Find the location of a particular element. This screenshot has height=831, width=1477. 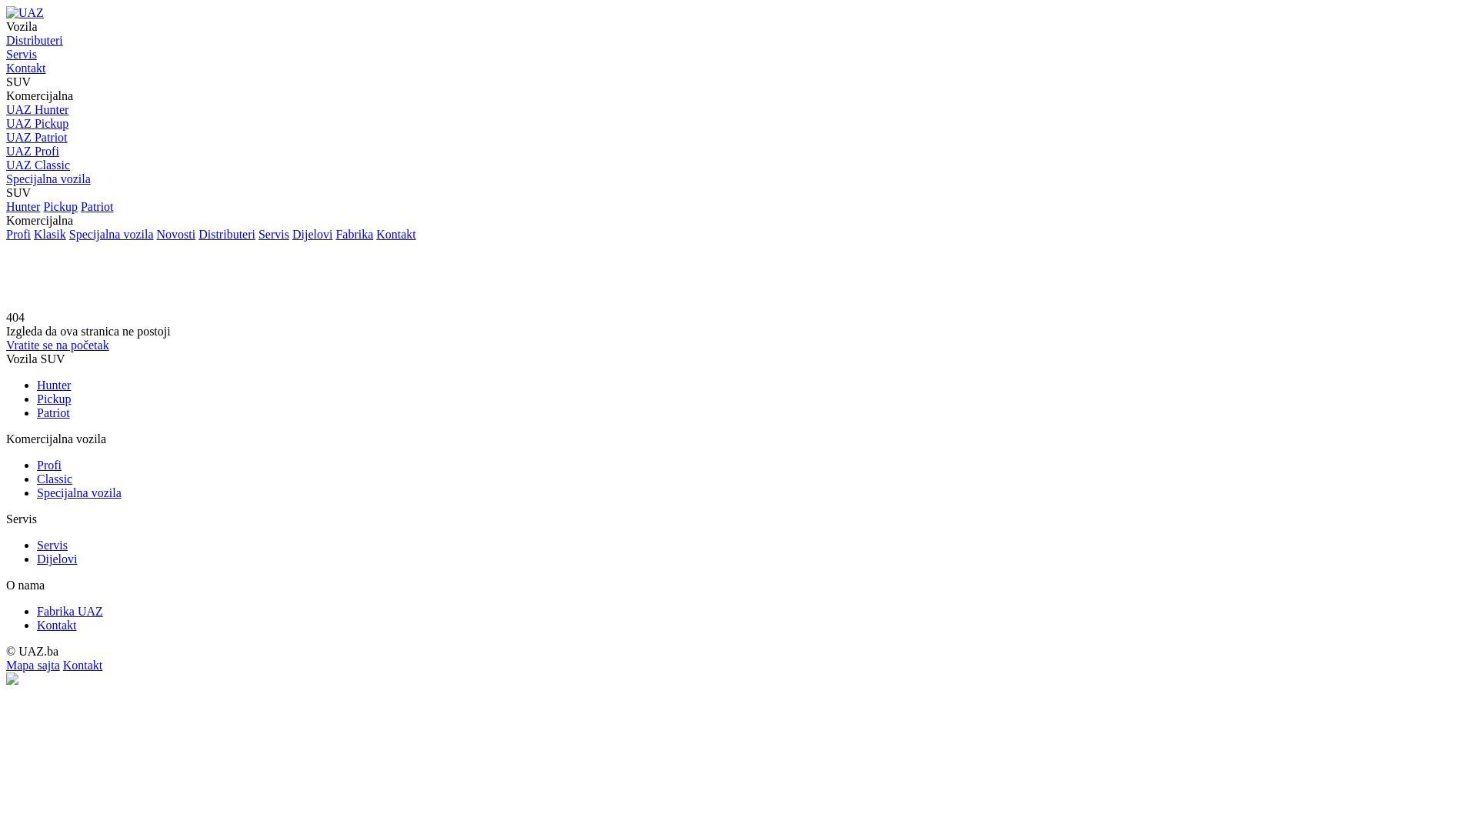

Kontakt is located at coordinates (26, 68).